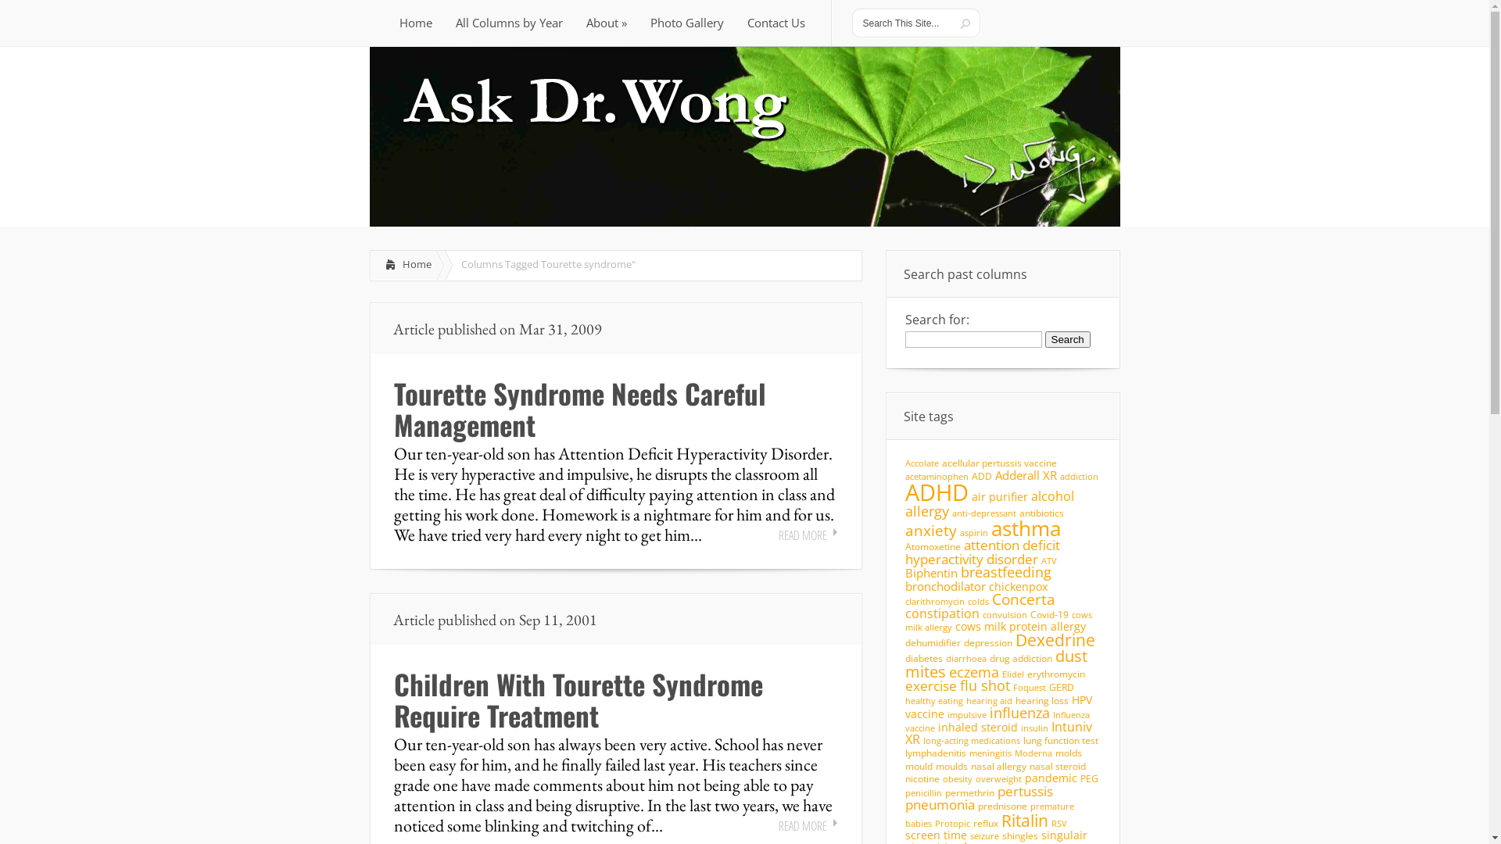 The width and height of the screenshot is (1501, 844). Describe the element at coordinates (1051, 778) in the screenshot. I see `pandemic` at that location.